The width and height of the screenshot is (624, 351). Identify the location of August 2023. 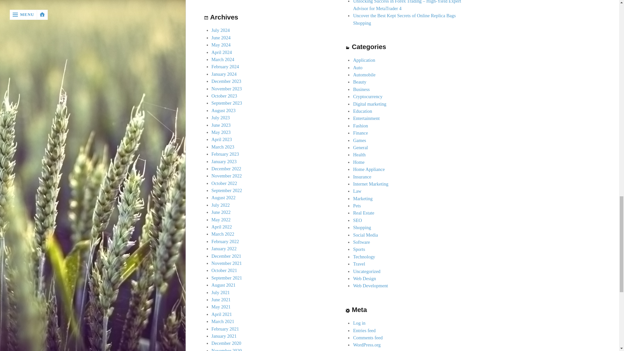
(224, 110).